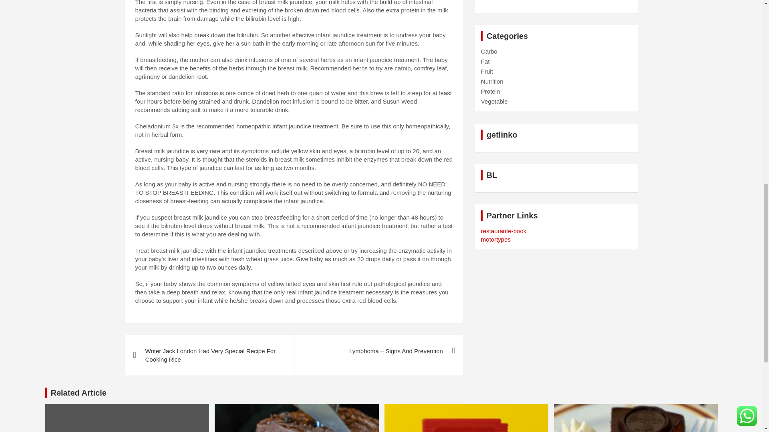 The height and width of the screenshot is (432, 769). What do you see at coordinates (487, 71) in the screenshot?
I see `Fruit` at bounding box center [487, 71].